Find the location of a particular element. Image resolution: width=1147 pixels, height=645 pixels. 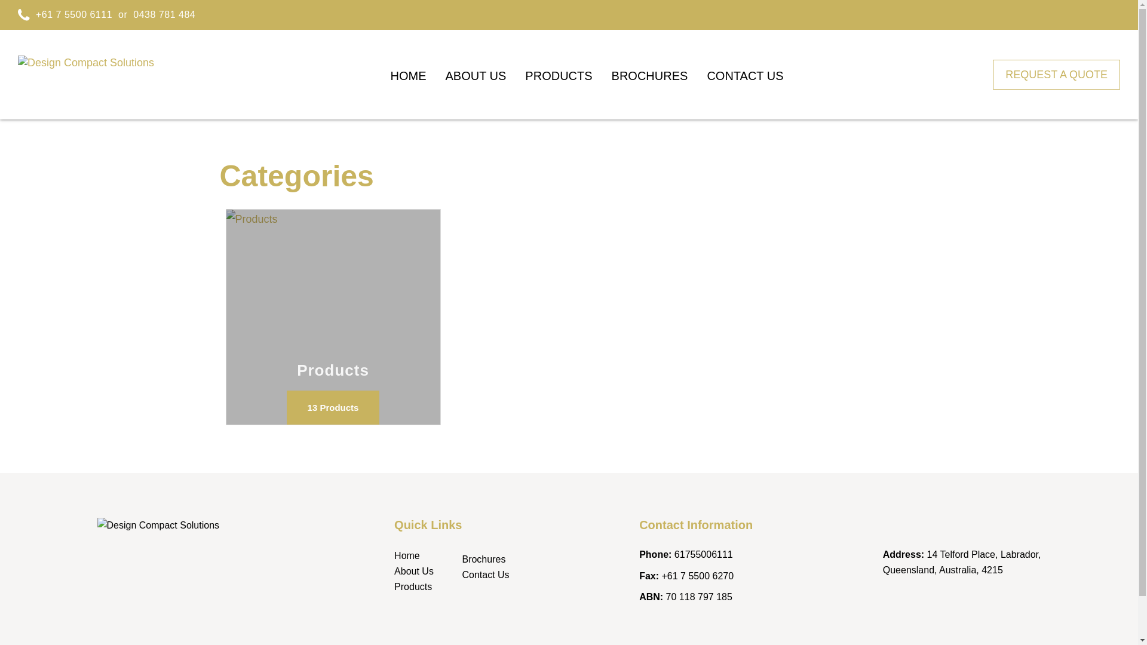

REQUEST A QUOTE is located at coordinates (1056, 75).